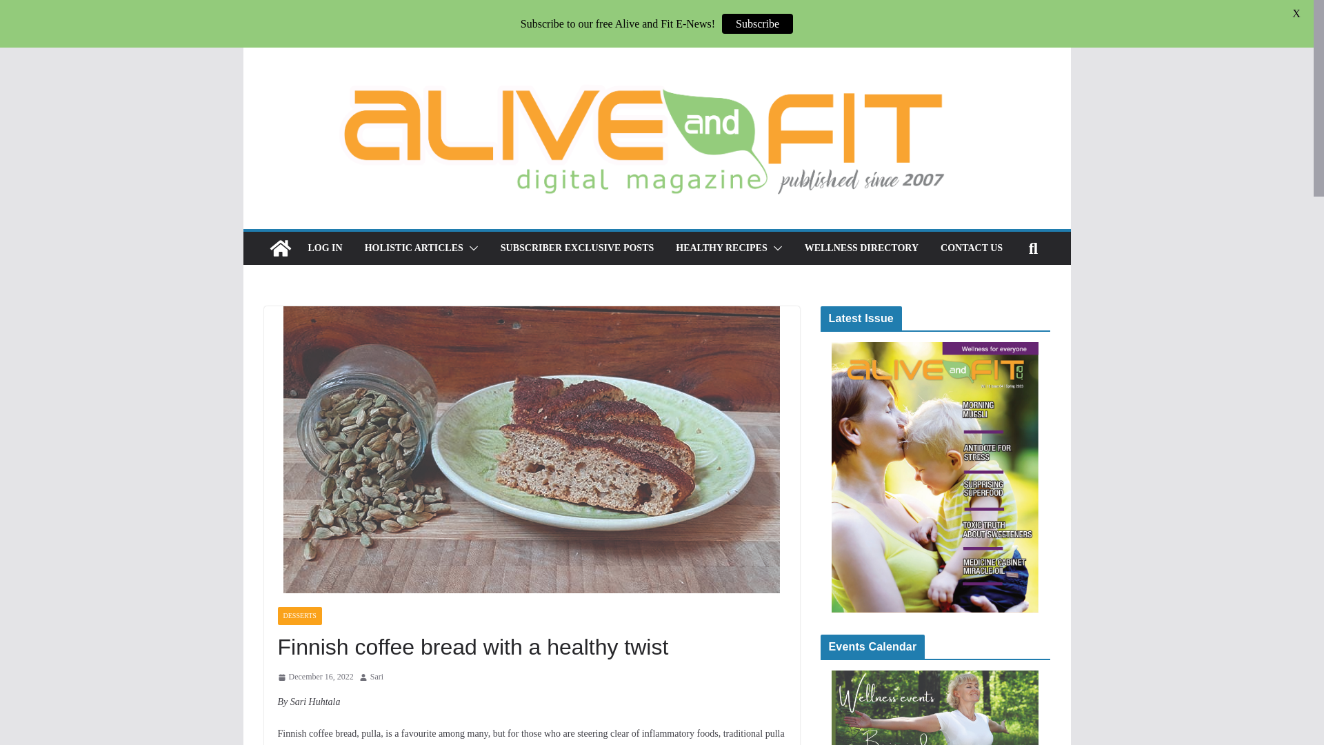 The image size is (1324, 745). Describe the element at coordinates (862, 248) in the screenshot. I see `WELLNESS DIRECTORY` at that location.